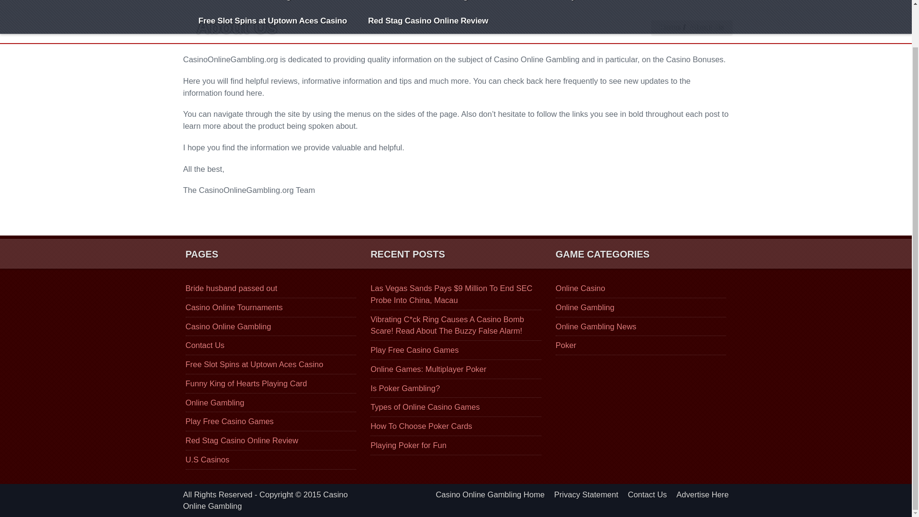 The height and width of the screenshot is (517, 919). Describe the element at coordinates (408, 445) in the screenshot. I see `Playing Poker for Fun` at that location.